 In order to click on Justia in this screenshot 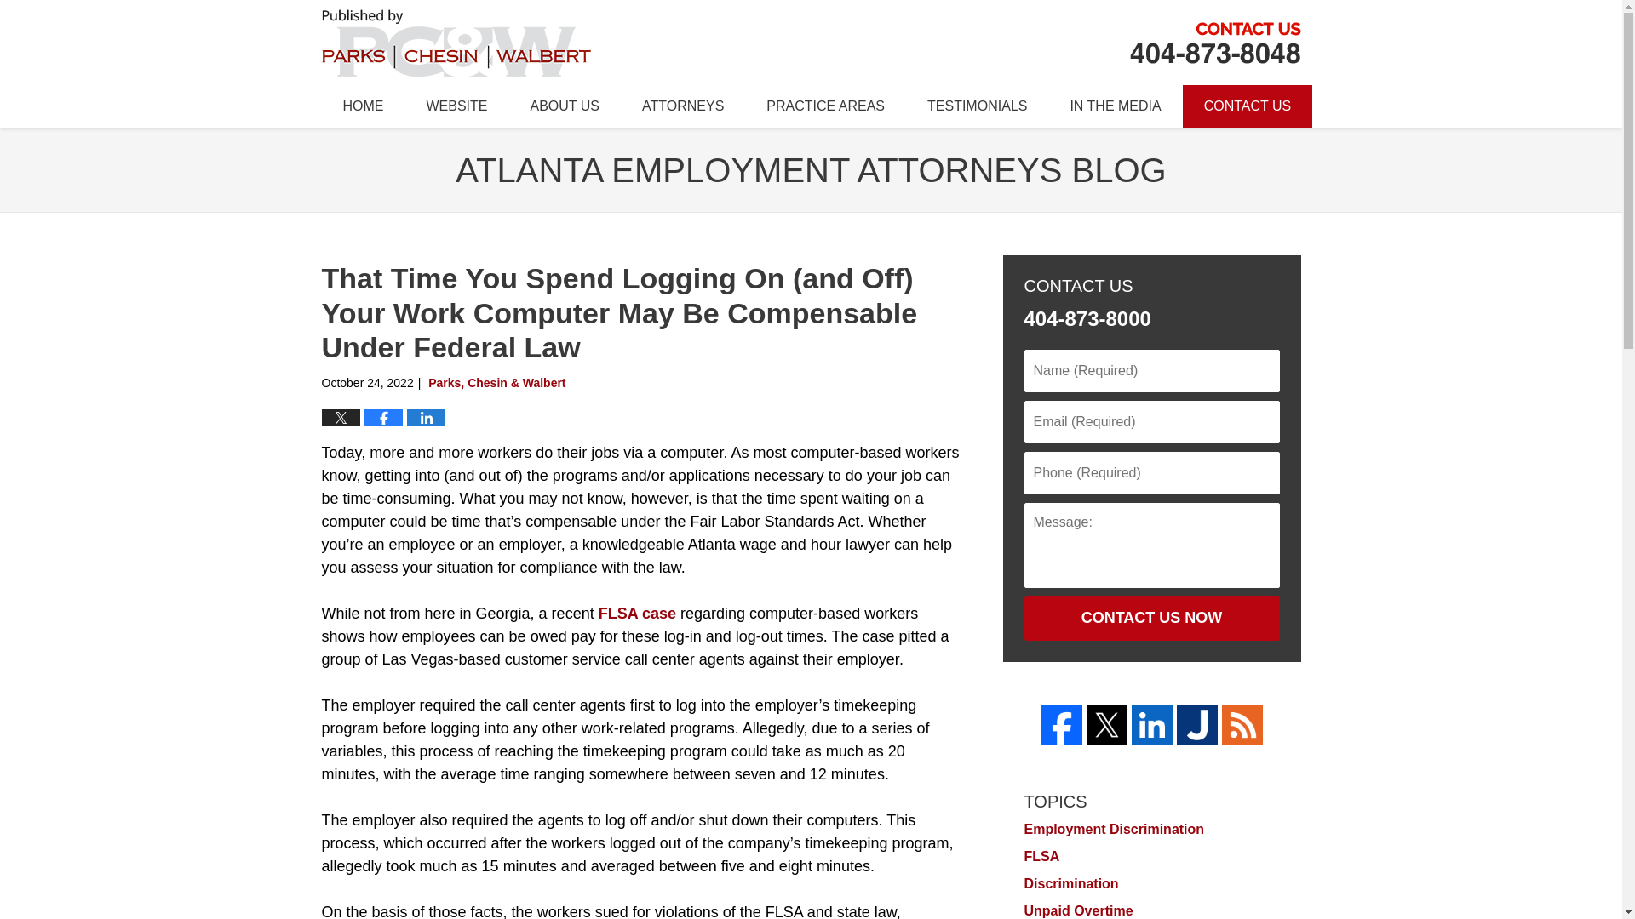, I will do `click(1197, 725)`.